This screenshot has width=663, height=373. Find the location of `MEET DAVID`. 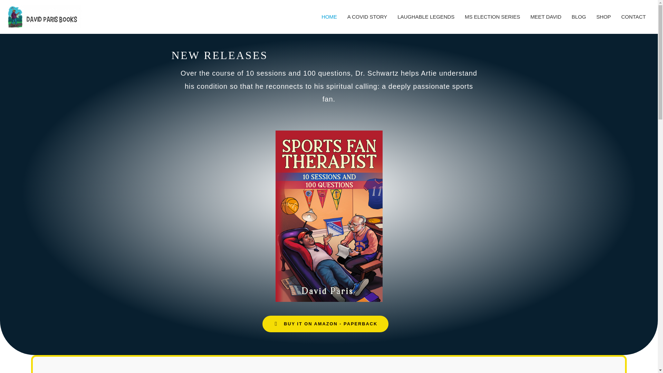

MEET DAVID is located at coordinates (546, 17).